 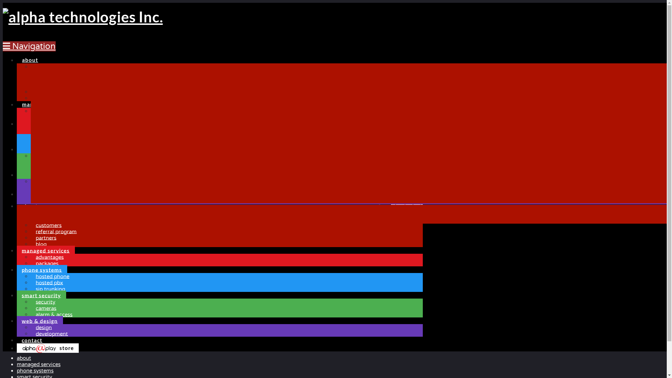 I want to click on contact, so click(x=32, y=191).